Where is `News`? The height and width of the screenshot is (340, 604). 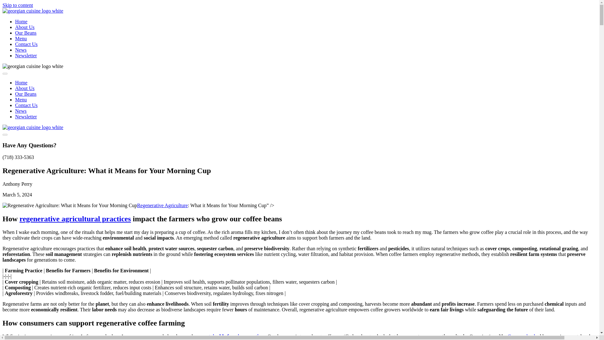 News is located at coordinates (21, 111).